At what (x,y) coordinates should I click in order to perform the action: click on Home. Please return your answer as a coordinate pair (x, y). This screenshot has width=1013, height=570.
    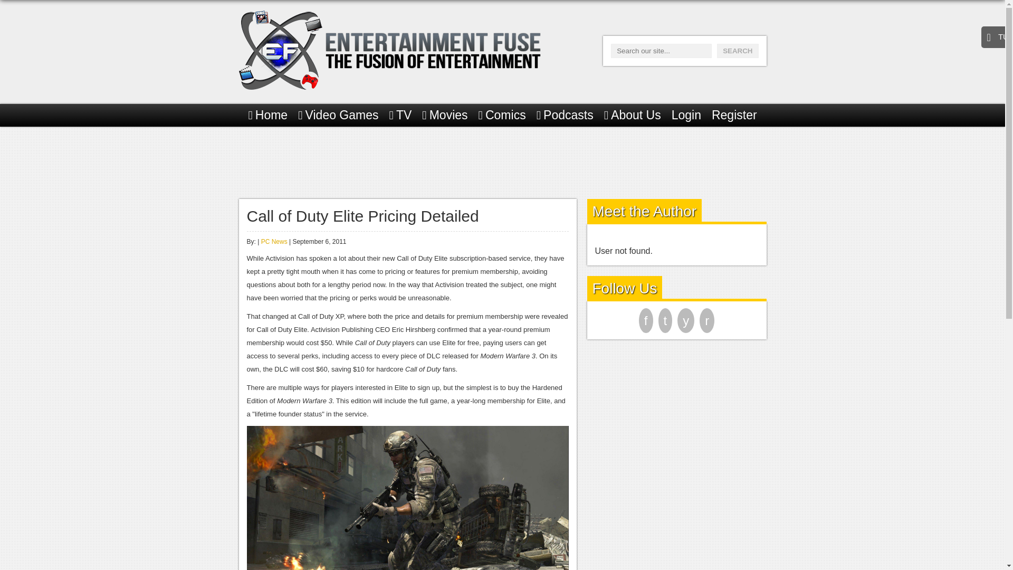
    Looking at the image, I should click on (268, 115).